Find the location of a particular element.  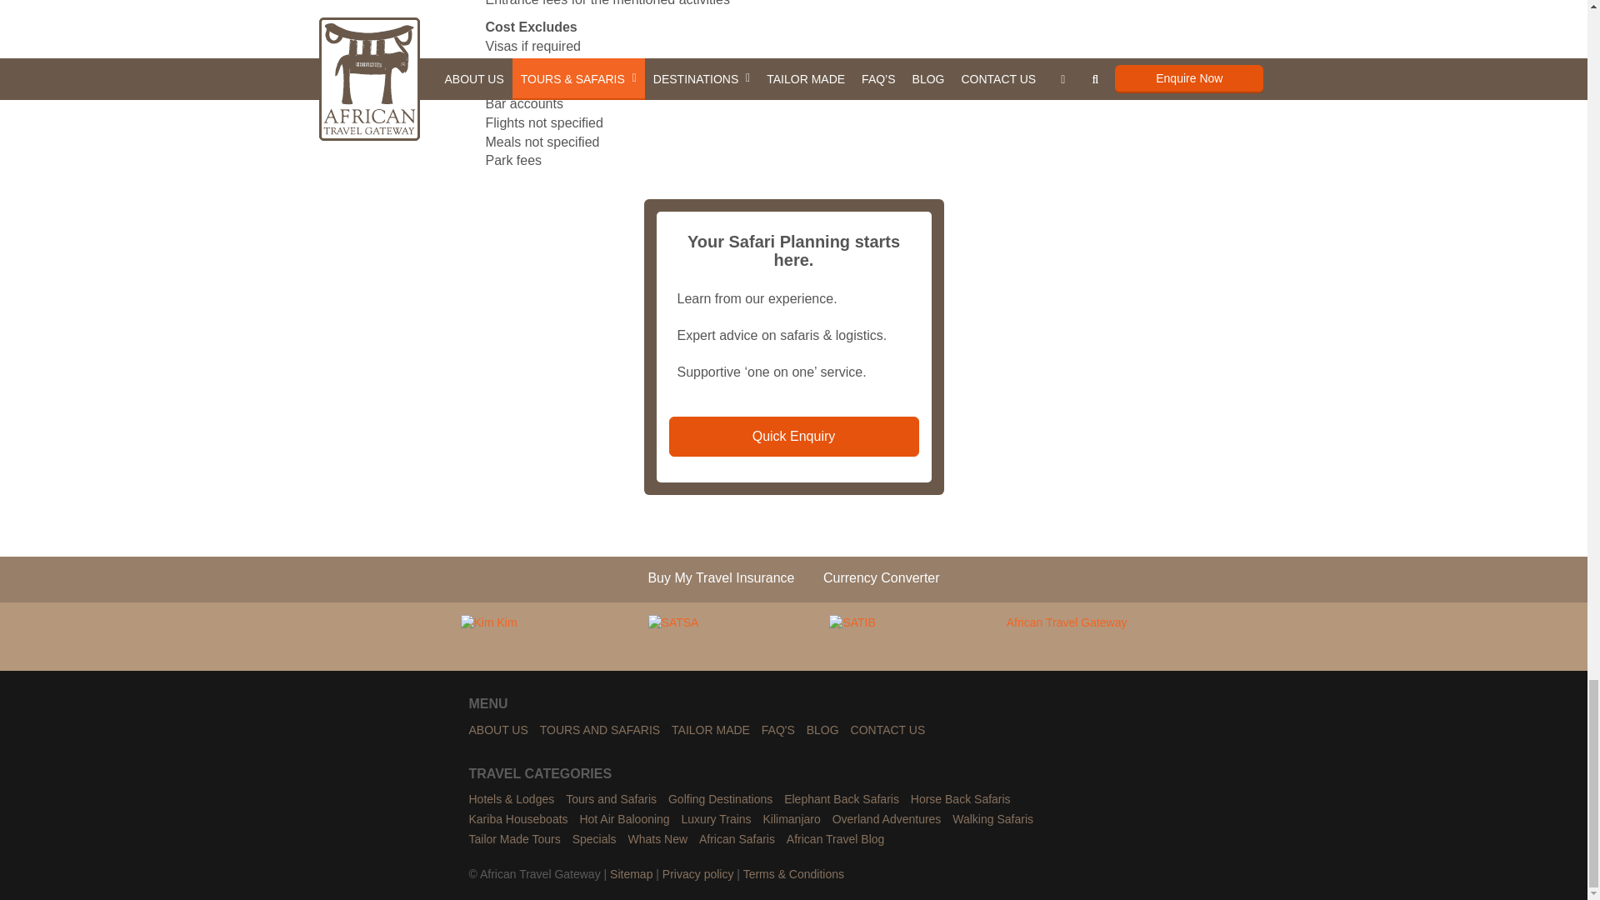

Hot Air Balooning is located at coordinates (623, 820).